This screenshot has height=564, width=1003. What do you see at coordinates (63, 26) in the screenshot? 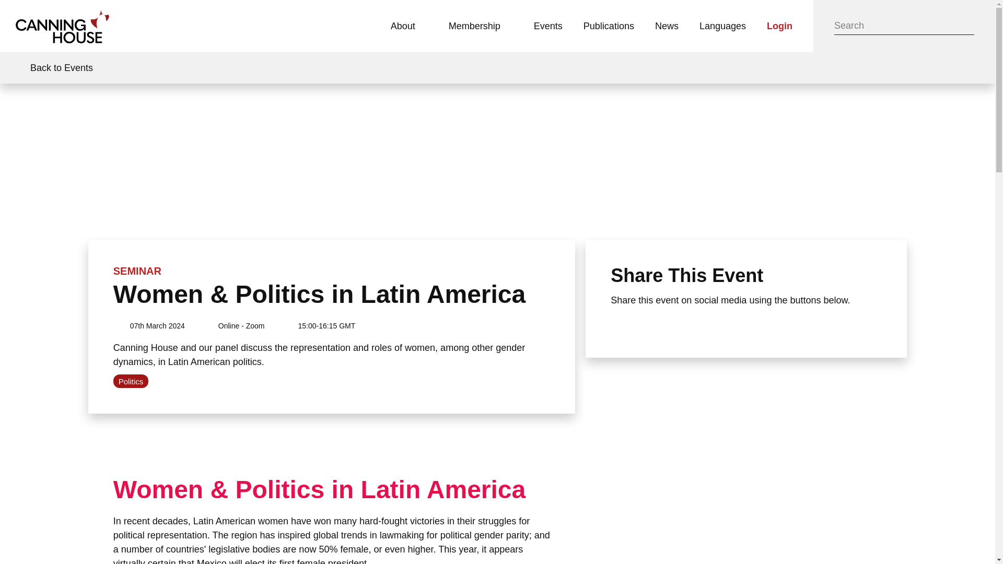
I see `Canning House` at bounding box center [63, 26].